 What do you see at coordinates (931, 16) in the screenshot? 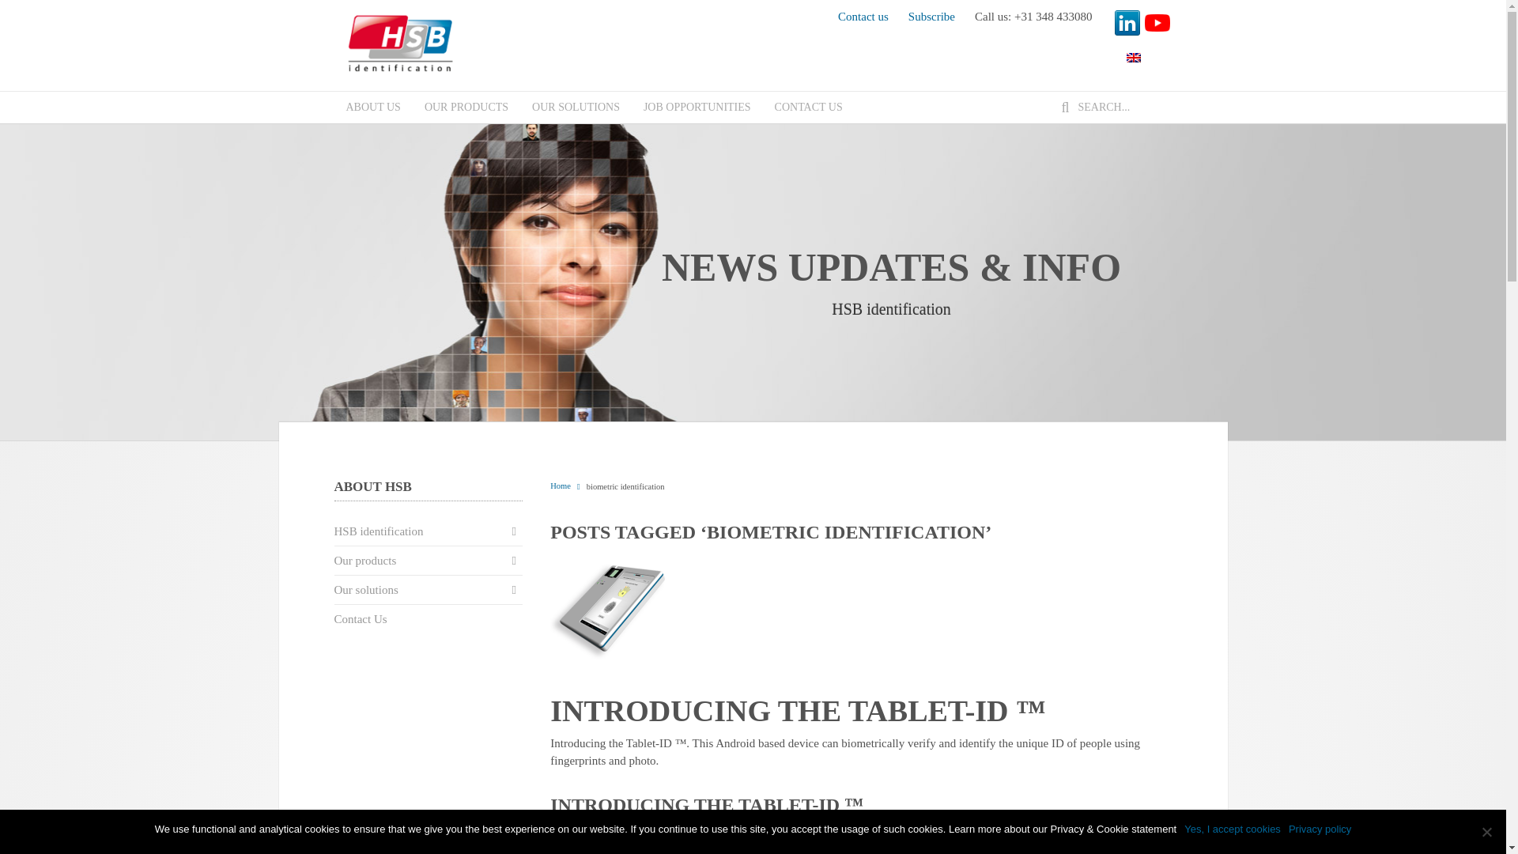
I see `Subscribe` at bounding box center [931, 16].